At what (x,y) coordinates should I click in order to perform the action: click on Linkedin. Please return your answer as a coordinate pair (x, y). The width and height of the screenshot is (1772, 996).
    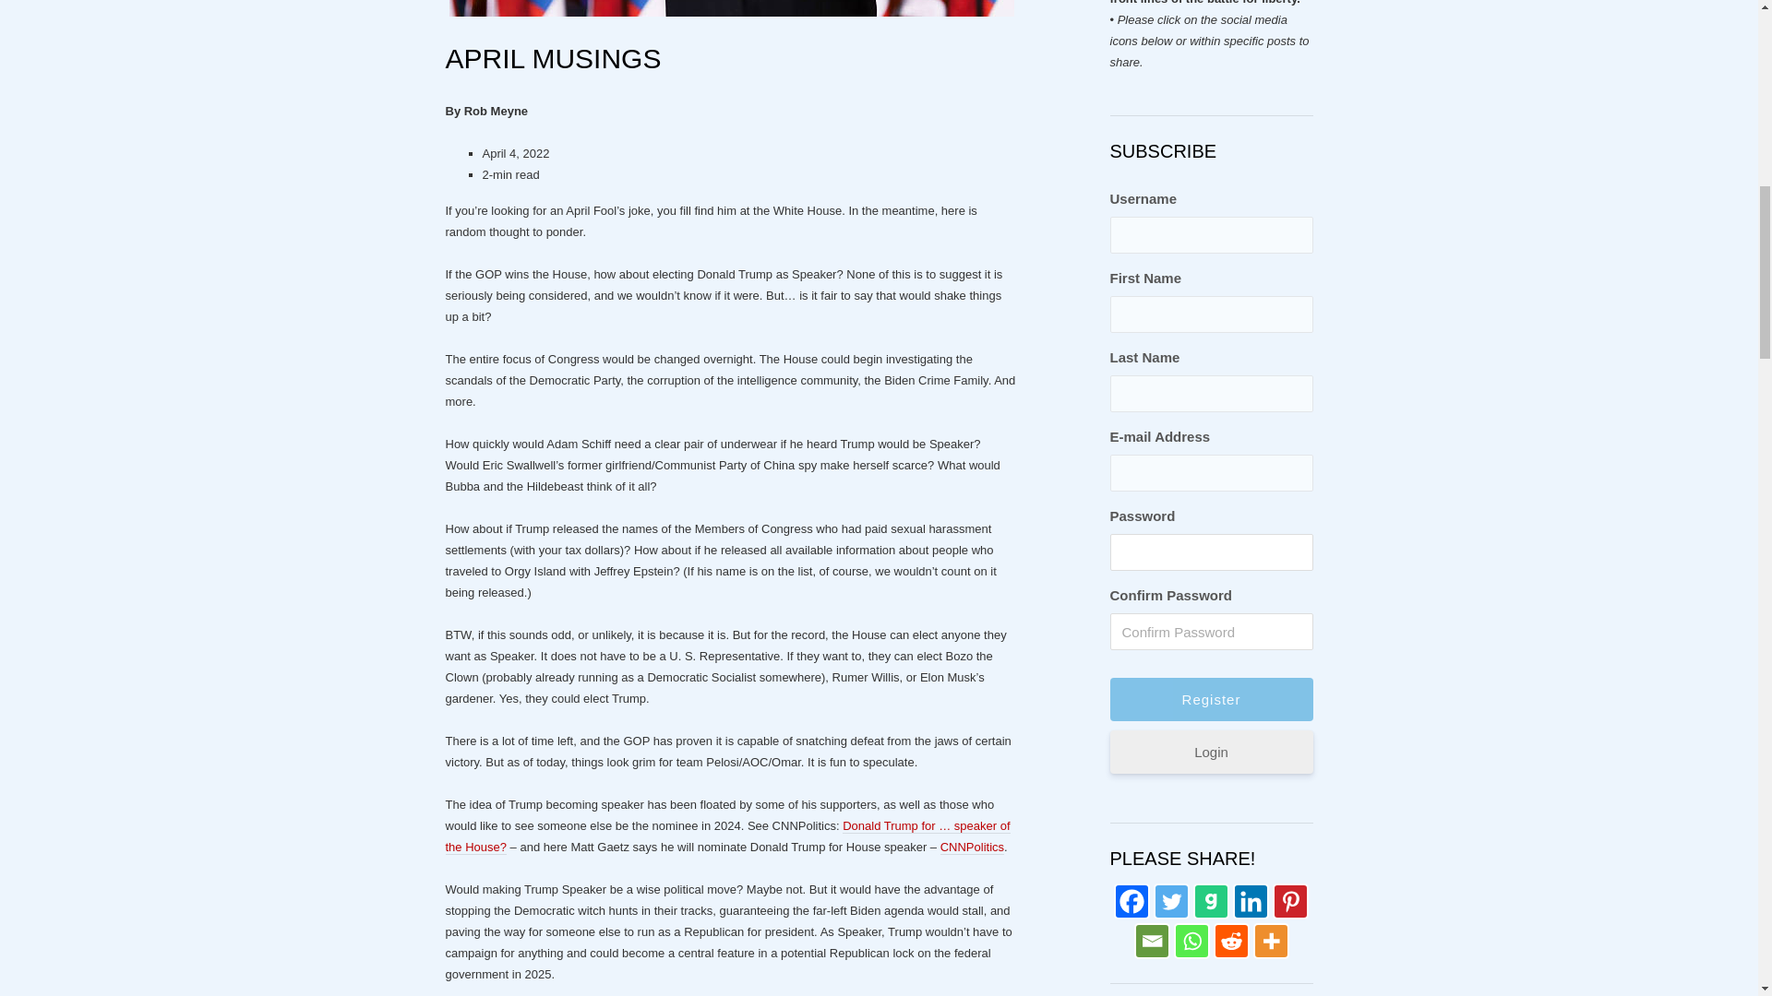
    Looking at the image, I should click on (1251, 900).